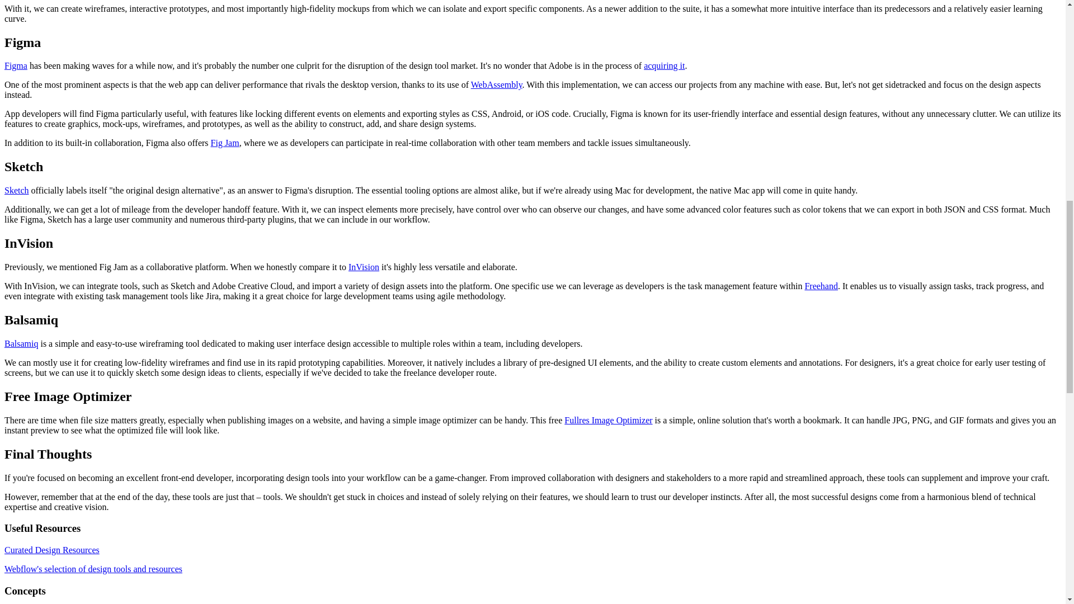  Describe the element at coordinates (225, 143) in the screenshot. I see `Fig Jam` at that location.